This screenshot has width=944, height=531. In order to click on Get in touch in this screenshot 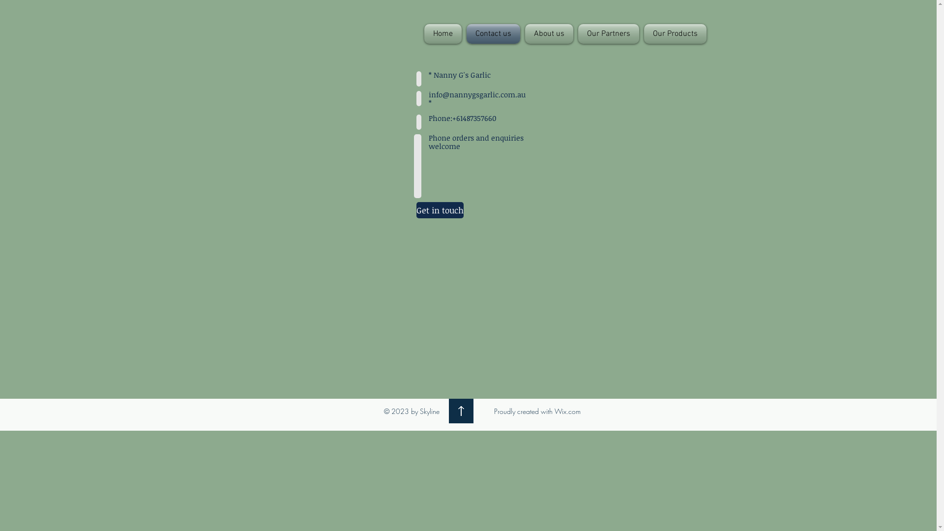, I will do `click(440, 210)`.